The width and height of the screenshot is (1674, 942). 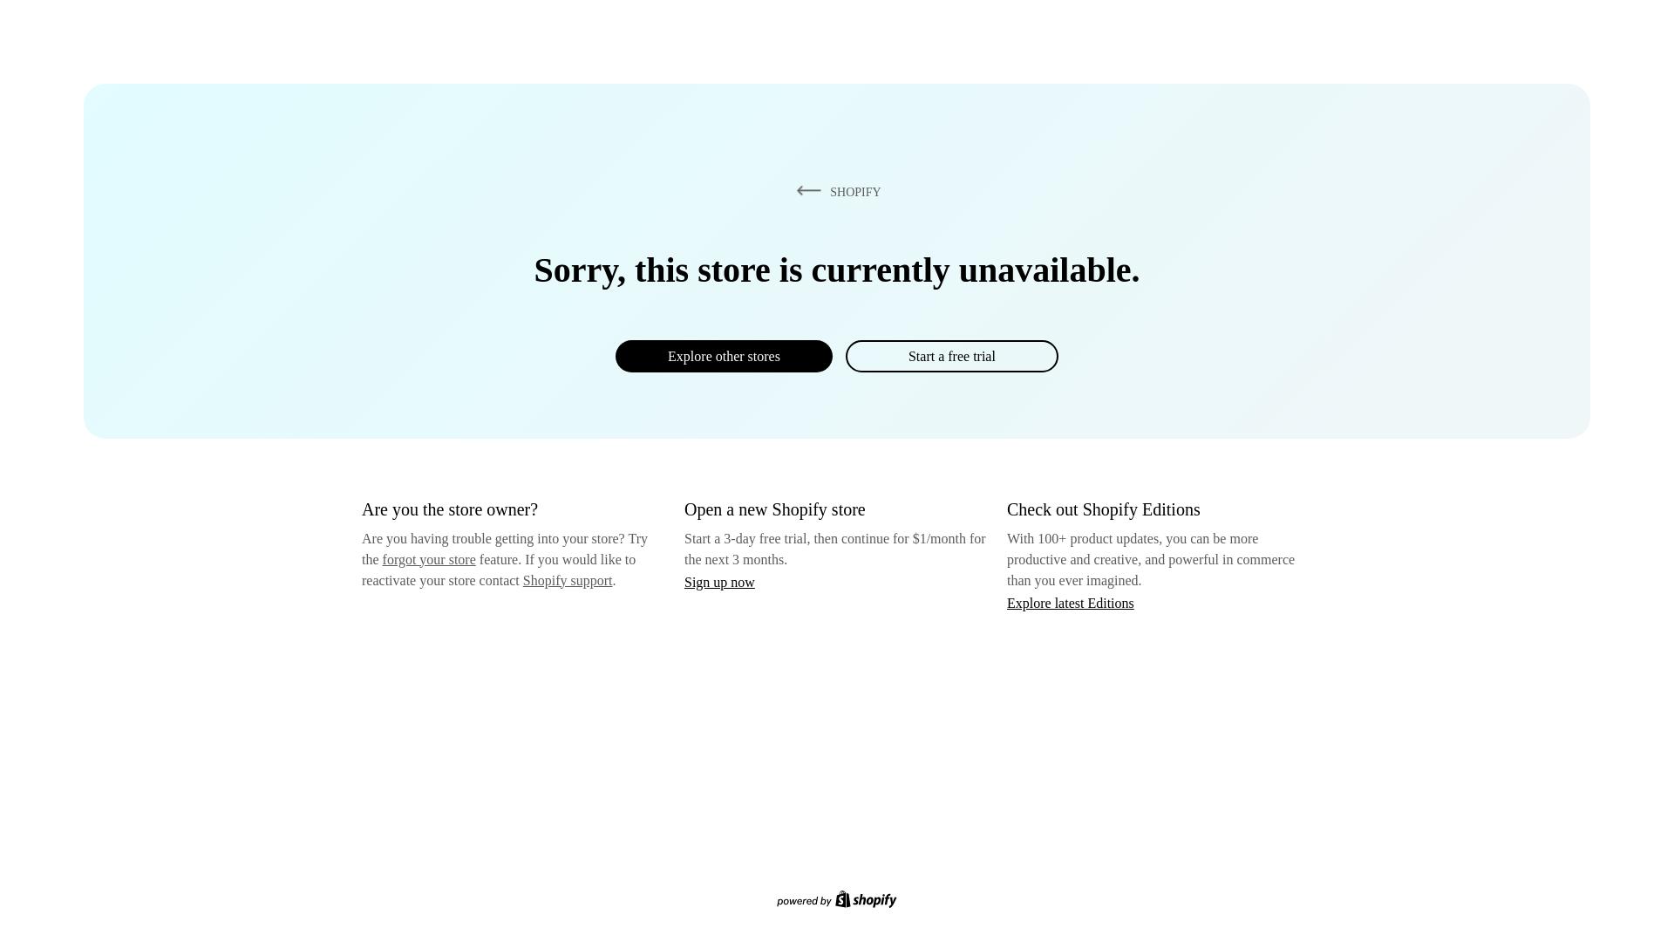 What do you see at coordinates (429, 559) in the screenshot?
I see `forgot your store` at bounding box center [429, 559].